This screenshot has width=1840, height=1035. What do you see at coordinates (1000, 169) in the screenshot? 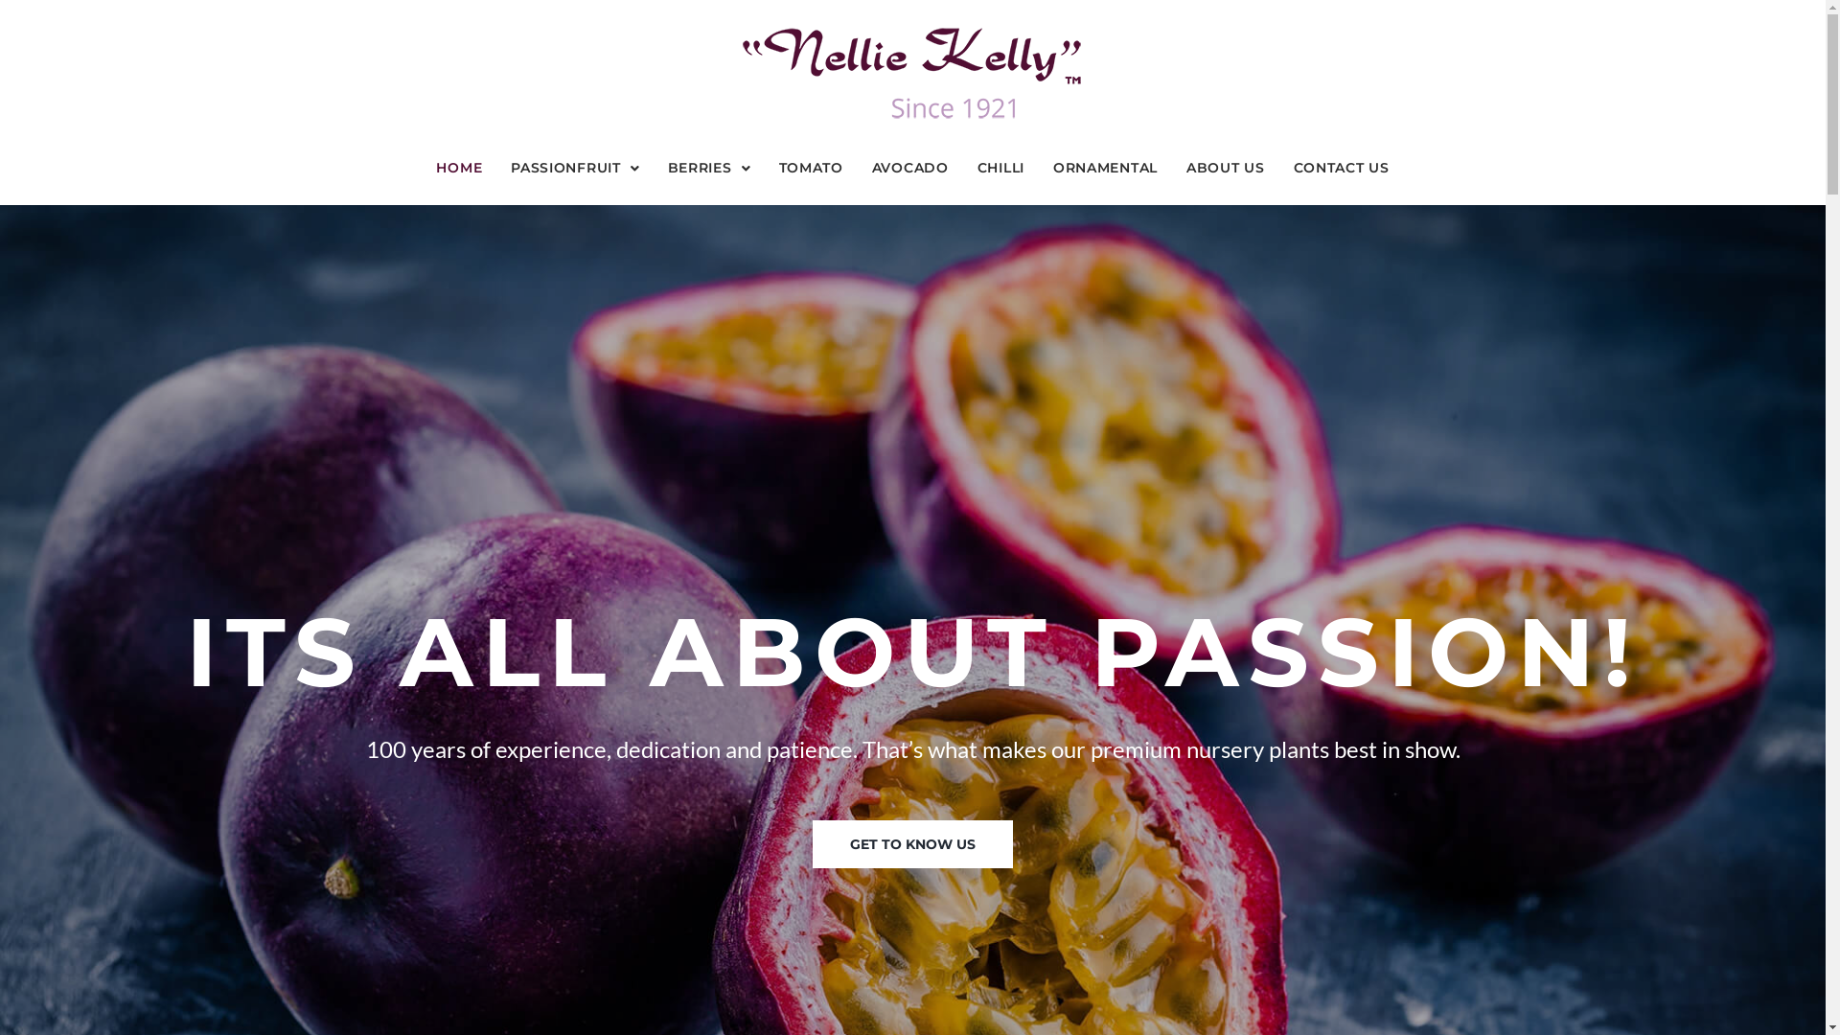
I see `CHILLI` at bounding box center [1000, 169].